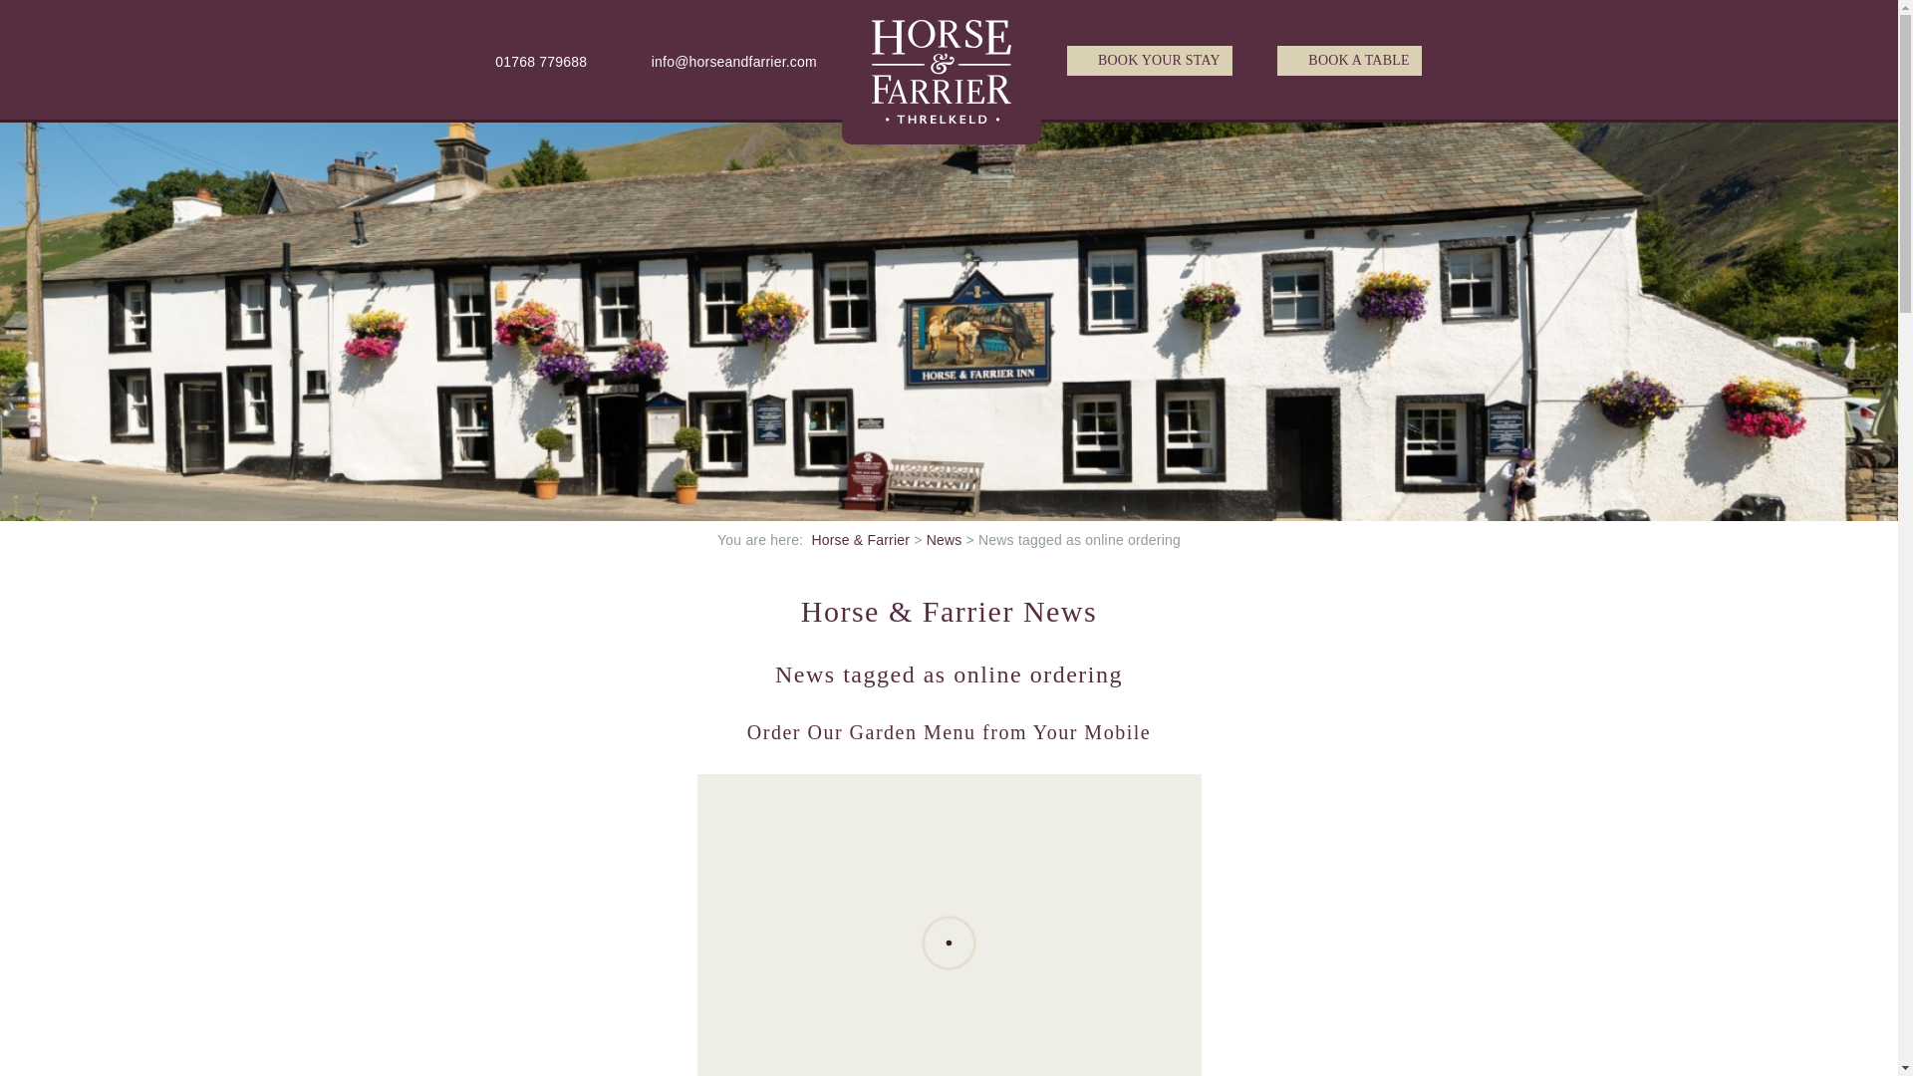 This screenshot has height=1076, width=1913. I want to click on BOOK YOUR STAY, so click(1150, 60).